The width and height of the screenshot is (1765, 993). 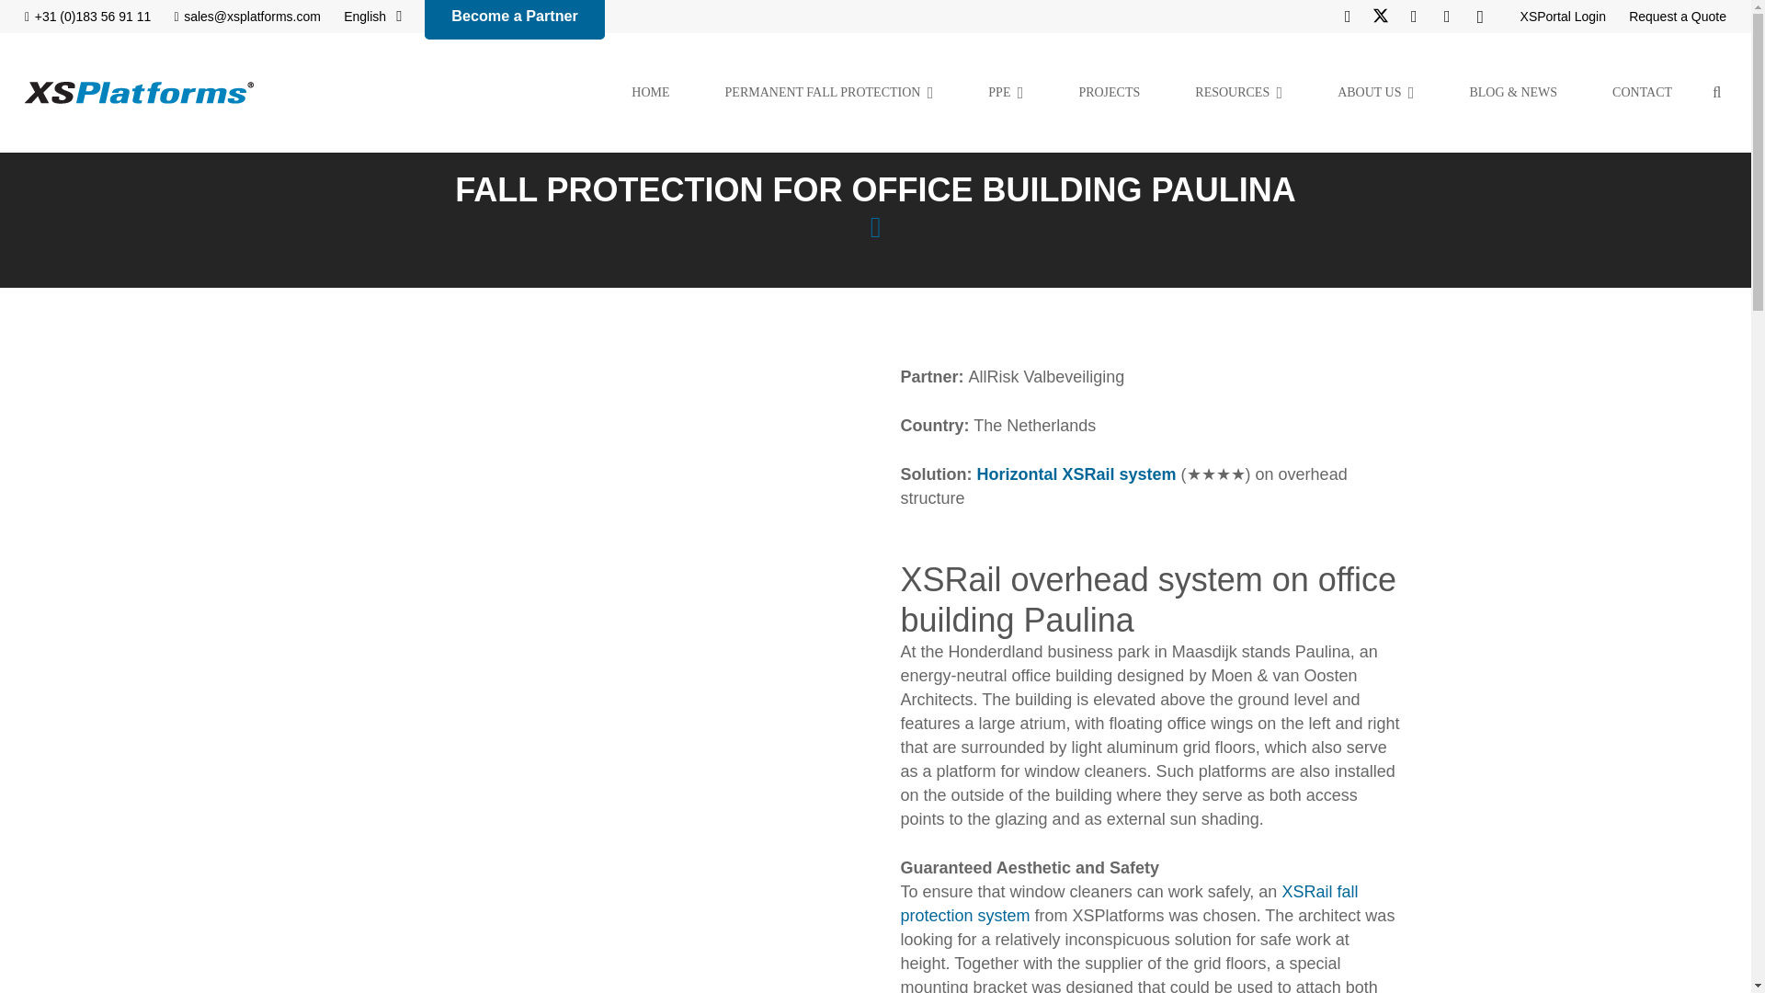 What do you see at coordinates (829, 92) in the screenshot?
I see `PERMANENT FALL PROTECTION` at bounding box center [829, 92].